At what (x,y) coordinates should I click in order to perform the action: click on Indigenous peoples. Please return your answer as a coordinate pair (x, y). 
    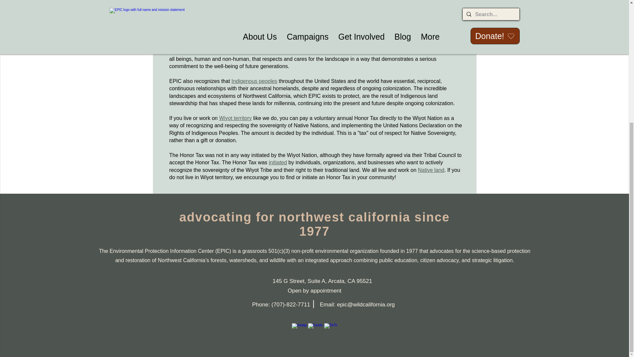
    Looking at the image, I should click on (254, 81).